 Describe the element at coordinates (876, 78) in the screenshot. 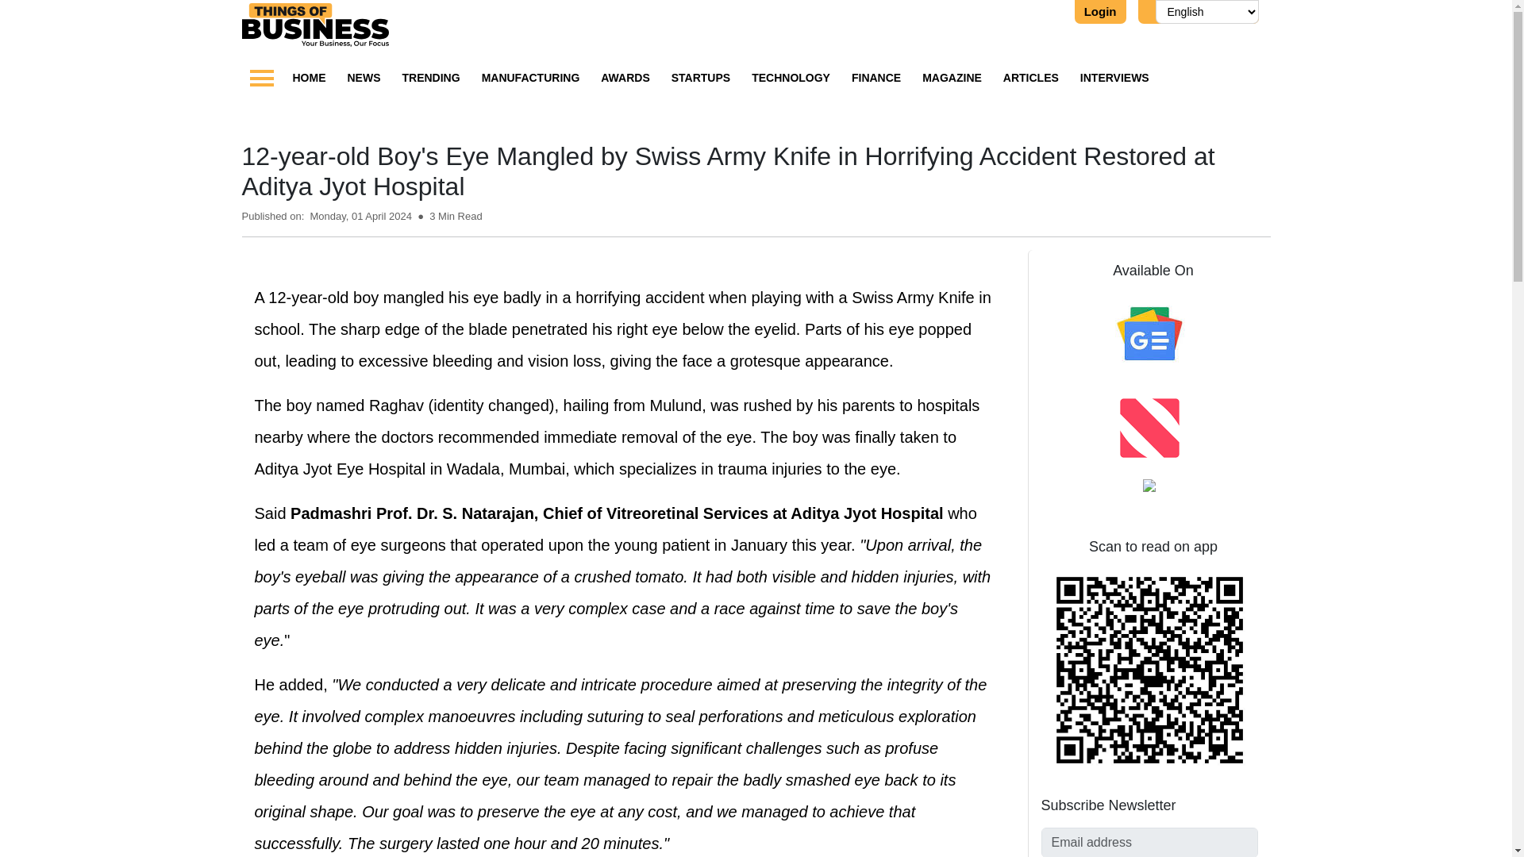

I see `FINANCE` at that location.